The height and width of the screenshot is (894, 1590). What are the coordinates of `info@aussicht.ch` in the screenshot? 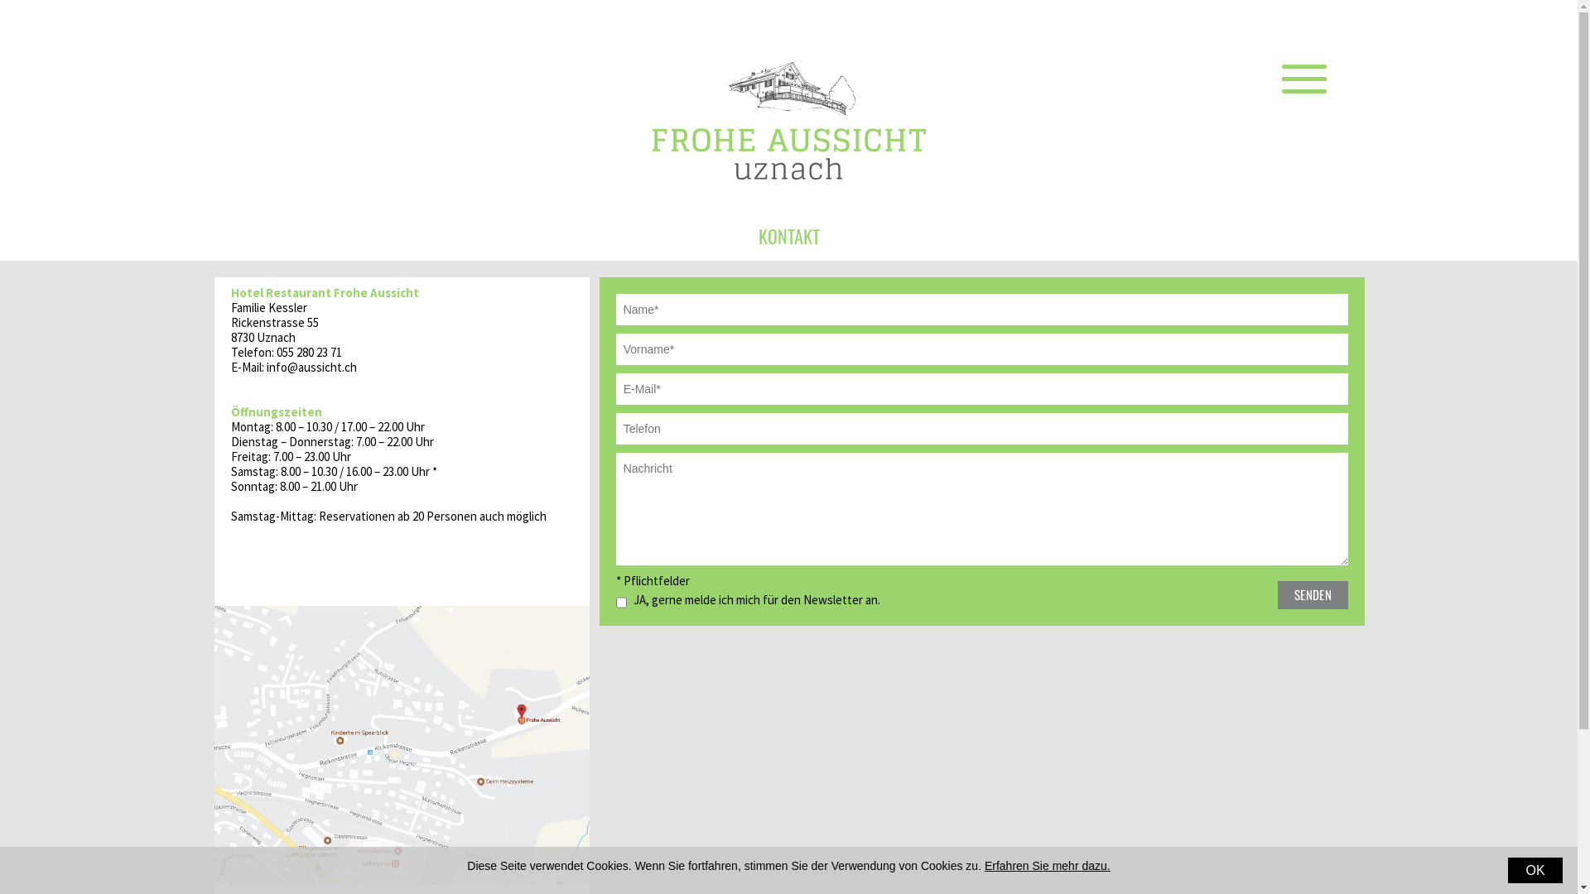 It's located at (311, 368).